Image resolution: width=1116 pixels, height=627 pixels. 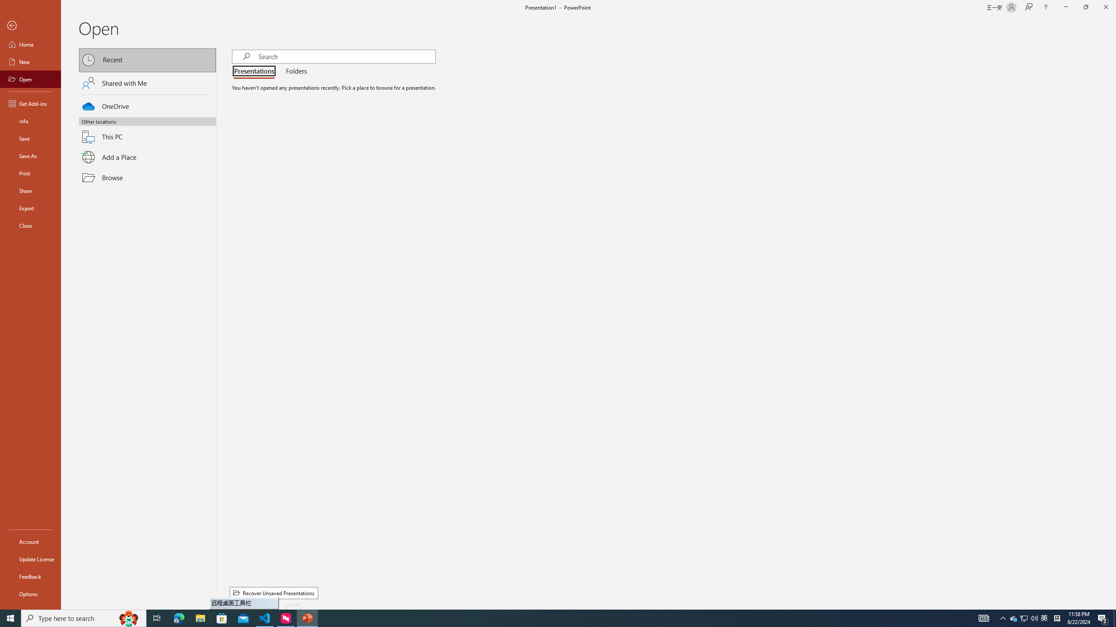 What do you see at coordinates (31, 208) in the screenshot?
I see `Export` at bounding box center [31, 208].